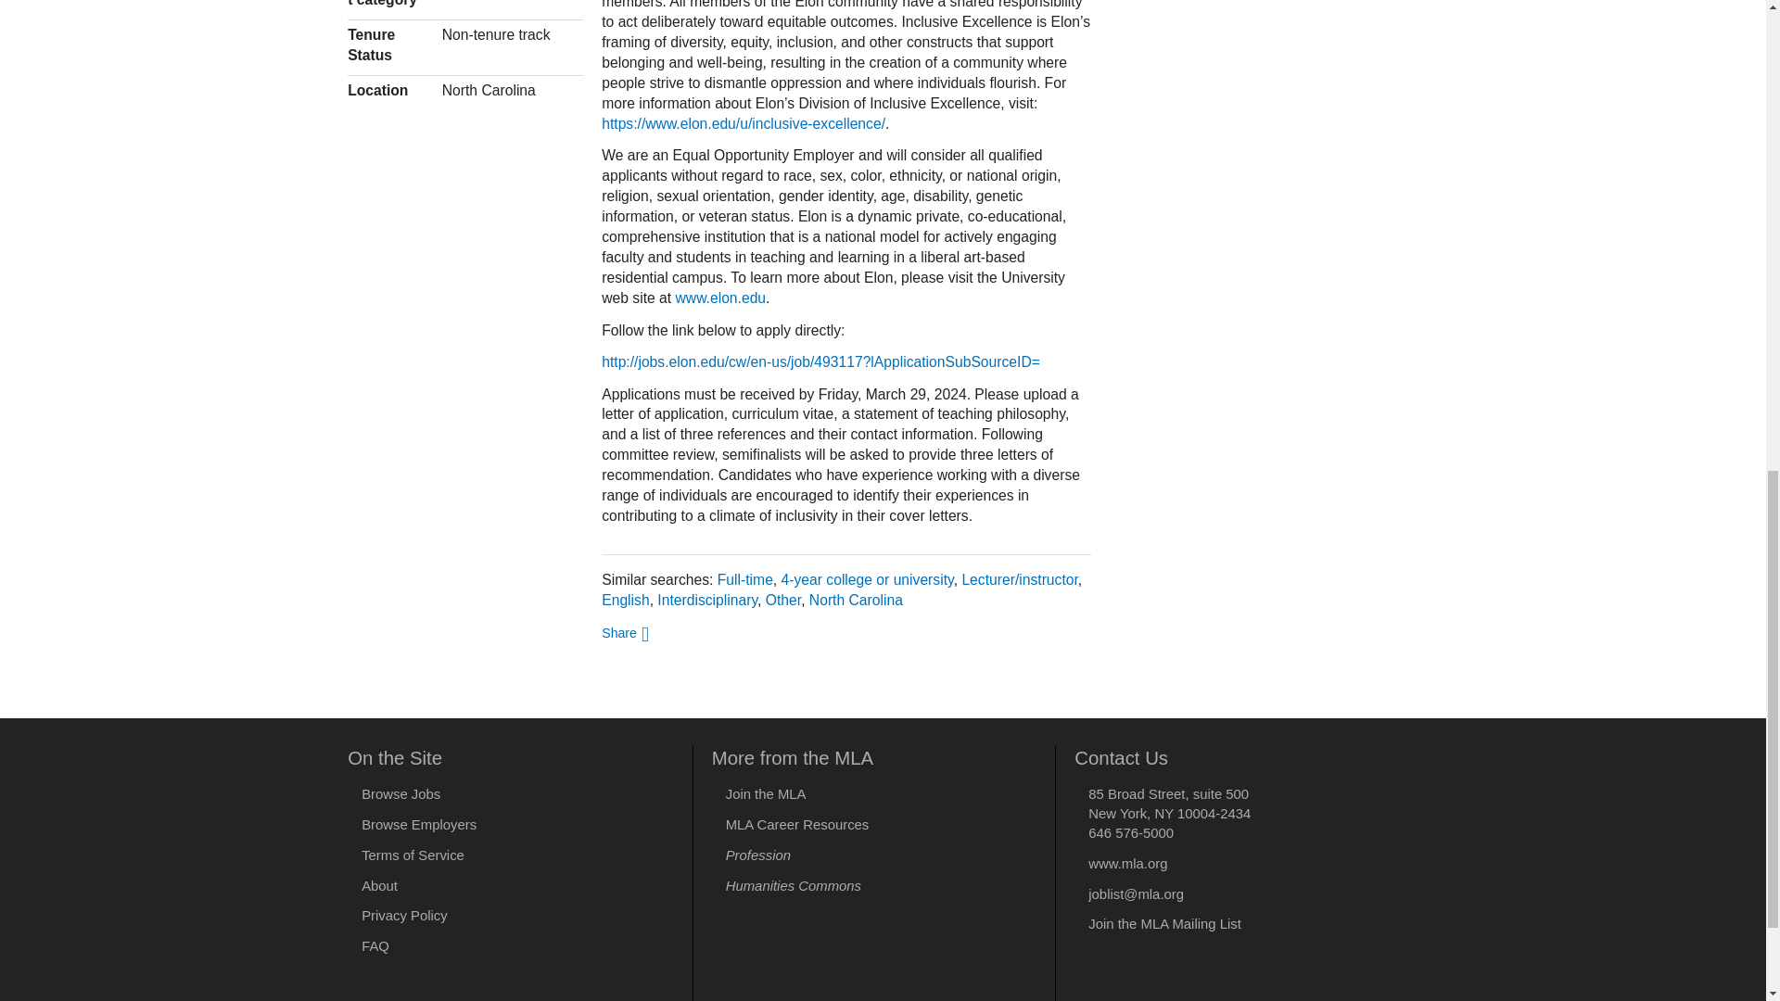 The width and height of the screenshot is (1780, 1001). What do you see at coordinates (378, 886) in the screenshot?
I see `About` at bounding box center [378, 886].